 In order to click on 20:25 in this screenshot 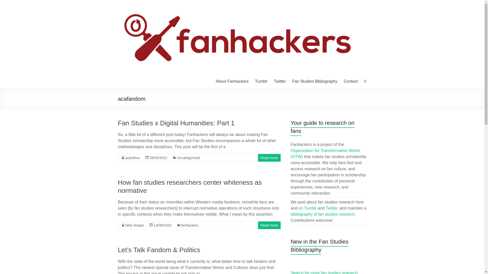, I will do `click(158, 158)`.